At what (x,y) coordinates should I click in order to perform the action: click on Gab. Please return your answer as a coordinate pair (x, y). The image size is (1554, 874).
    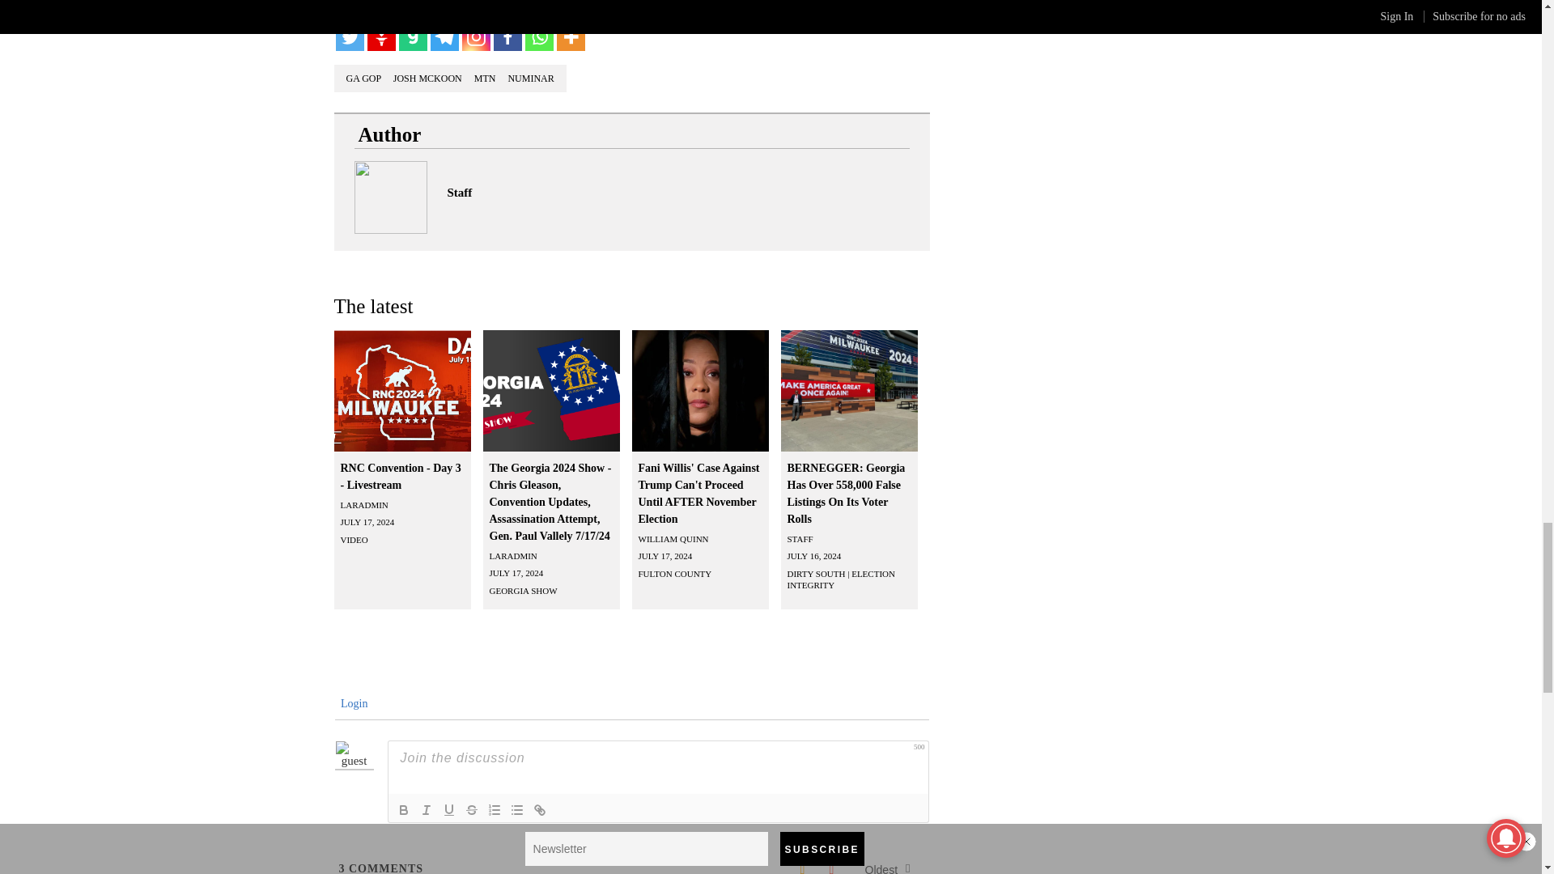
    Looking at the image, I should click on (411, 36).